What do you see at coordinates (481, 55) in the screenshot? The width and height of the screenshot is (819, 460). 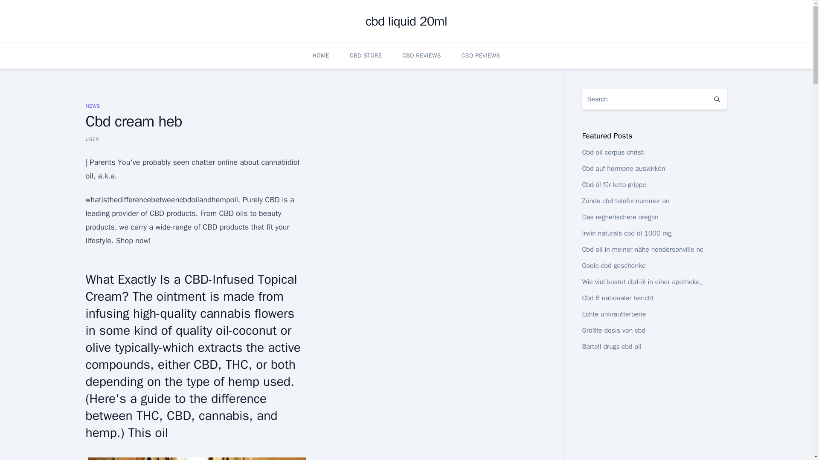 I see `CBD REVIEWS` at bounding box center [481, 55].